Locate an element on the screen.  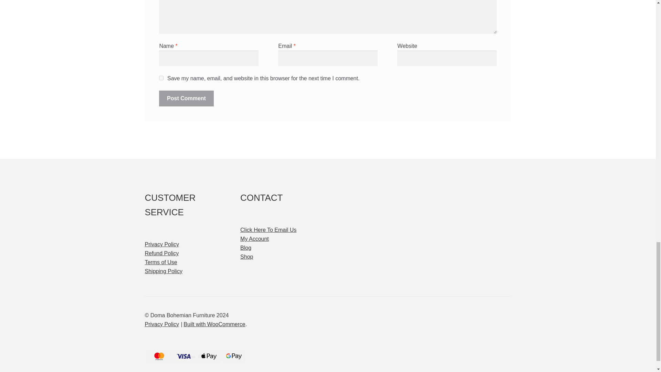
Click Here To Email Us is located at coordinates (268, 230).